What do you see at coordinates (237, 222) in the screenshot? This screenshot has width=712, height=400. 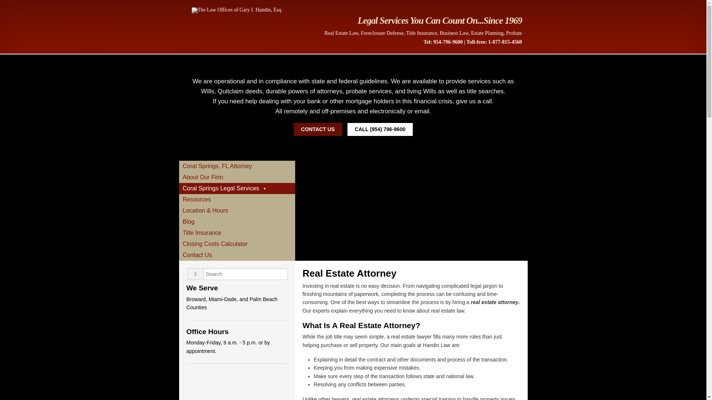 I see `Blog` at bounding box center [237, 222].